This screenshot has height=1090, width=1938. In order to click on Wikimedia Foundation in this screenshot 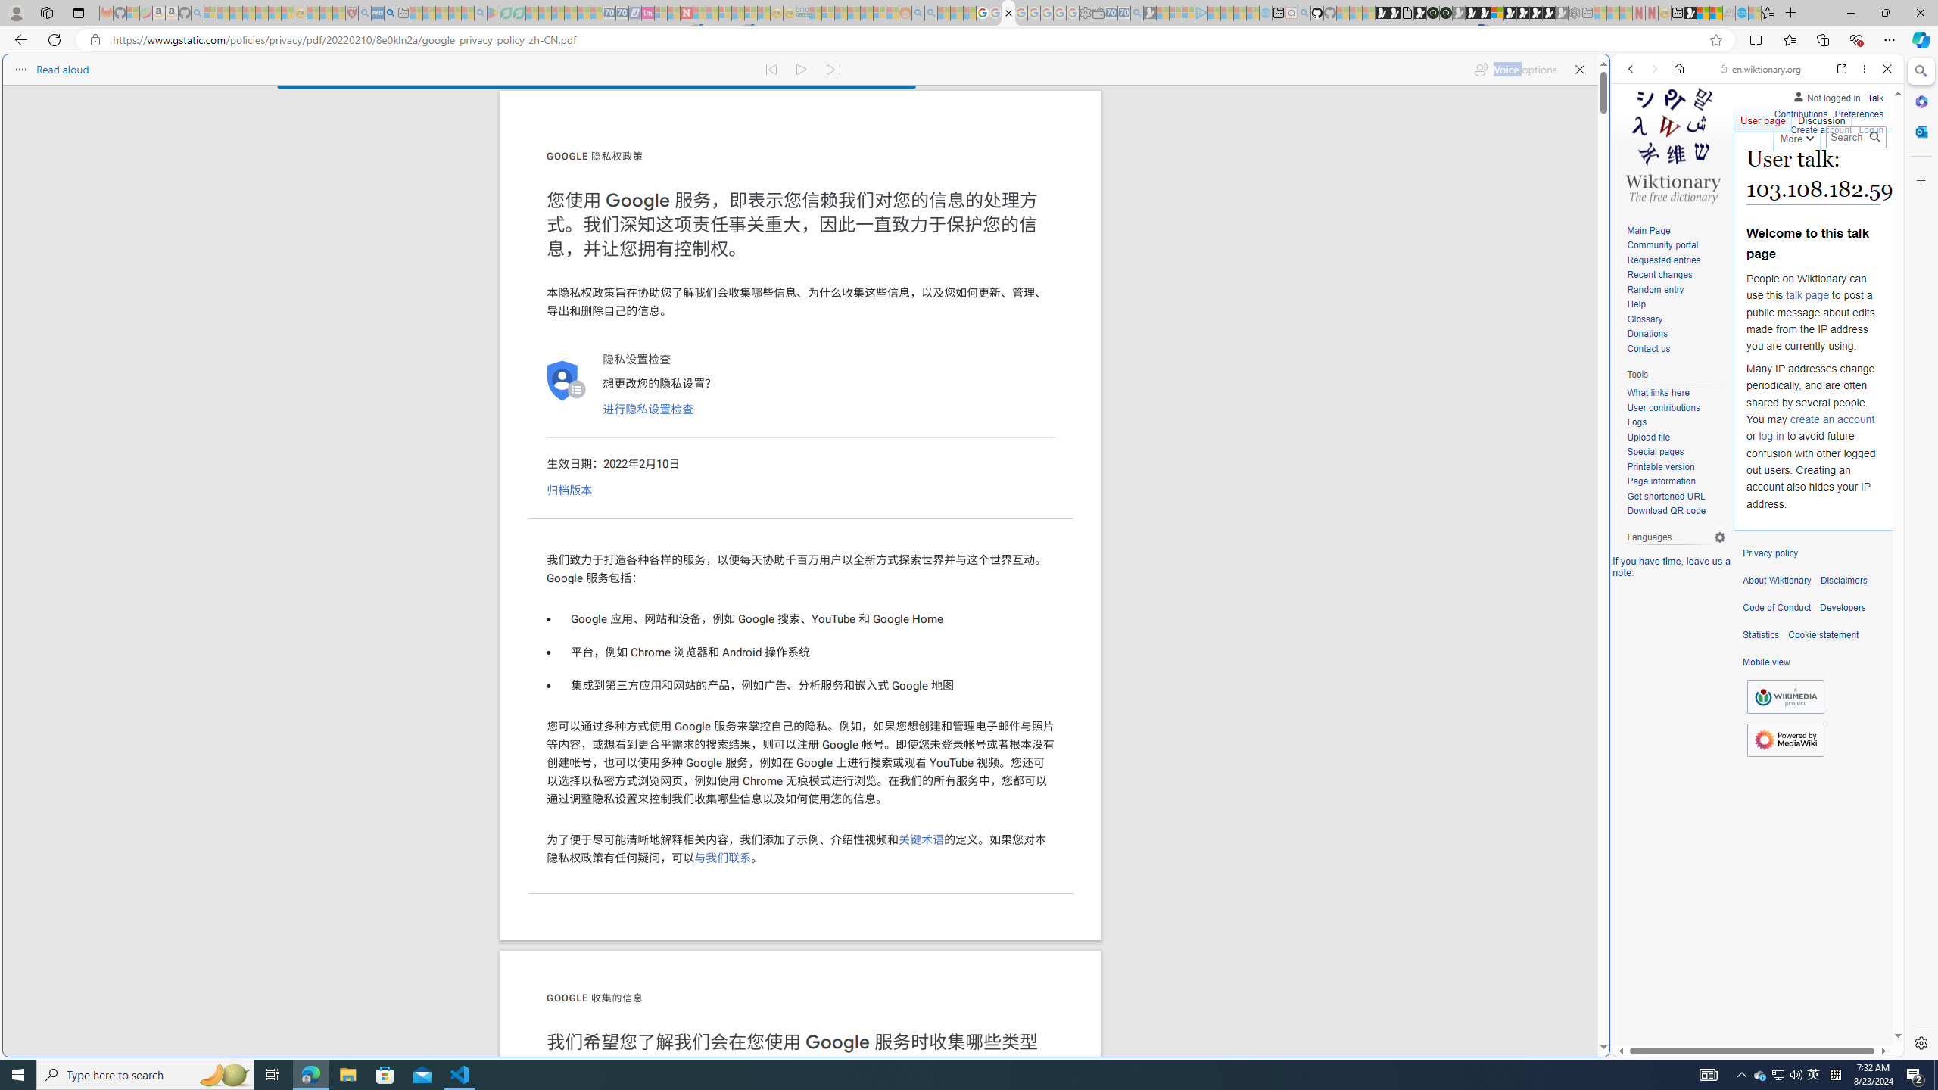, I will do `click(1785, 696)`.